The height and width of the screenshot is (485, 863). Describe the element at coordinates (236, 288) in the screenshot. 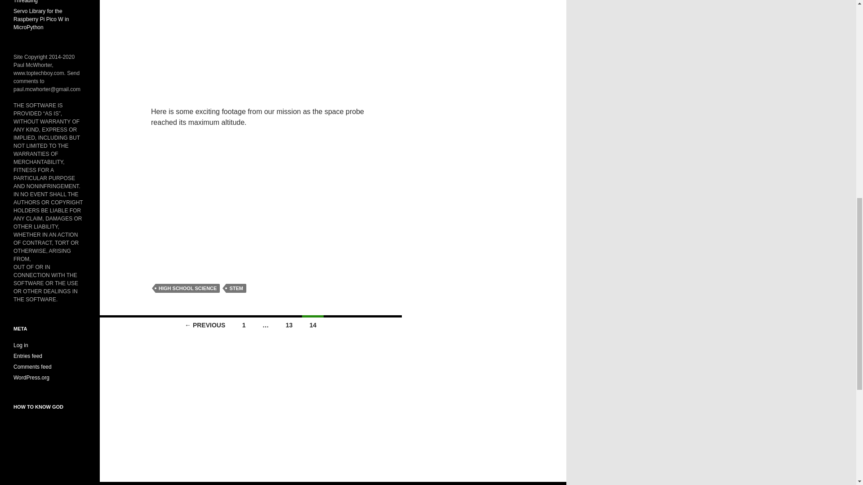

I see `STEM` at that location.